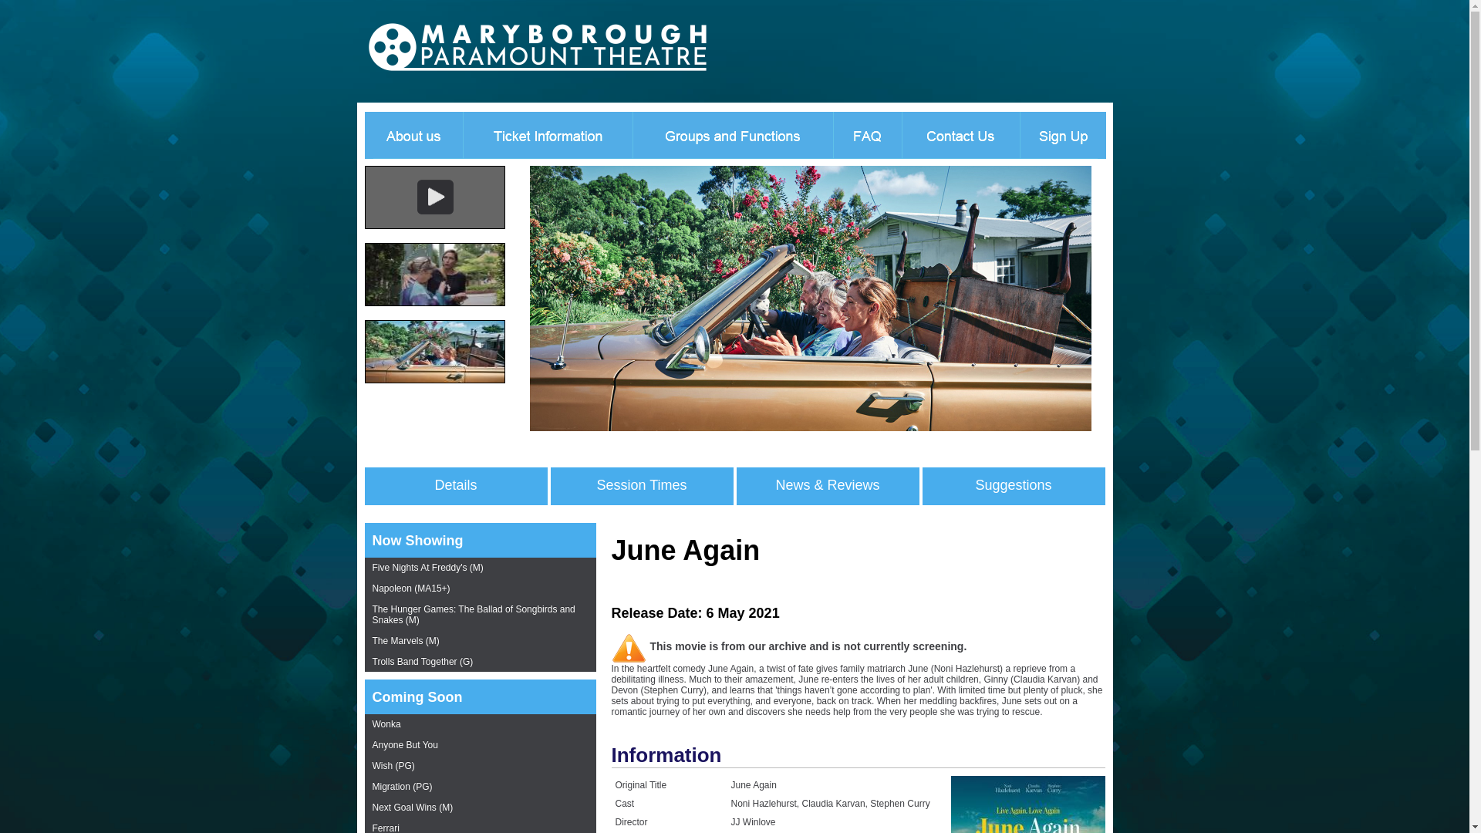 This screenshot has width=1481, height=833. Describe the element at coordinates (455, 486) in the screenshot. I see `Details` at that location.